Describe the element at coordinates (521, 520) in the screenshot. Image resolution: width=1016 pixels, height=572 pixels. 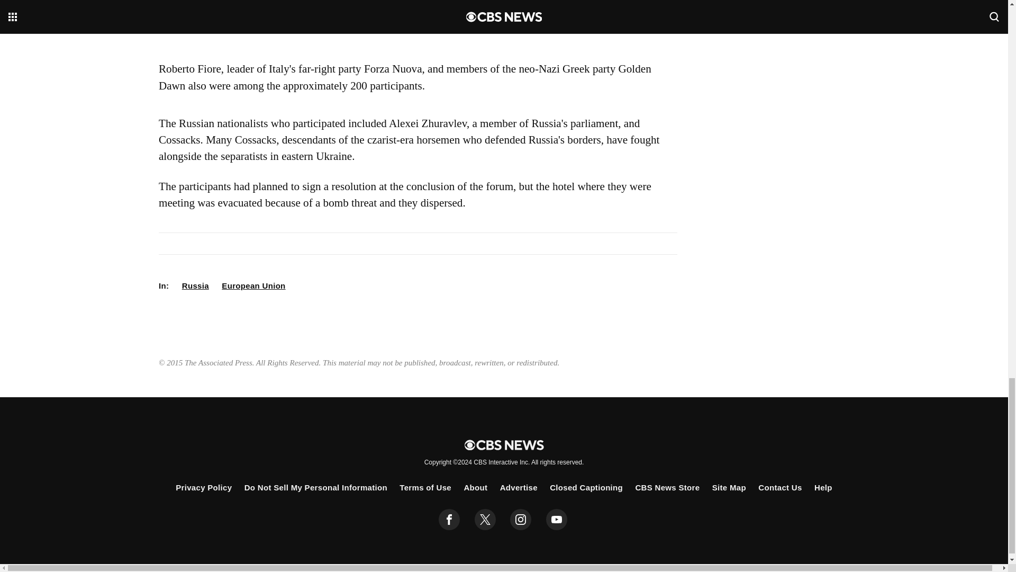
I see `instagram` at that location.